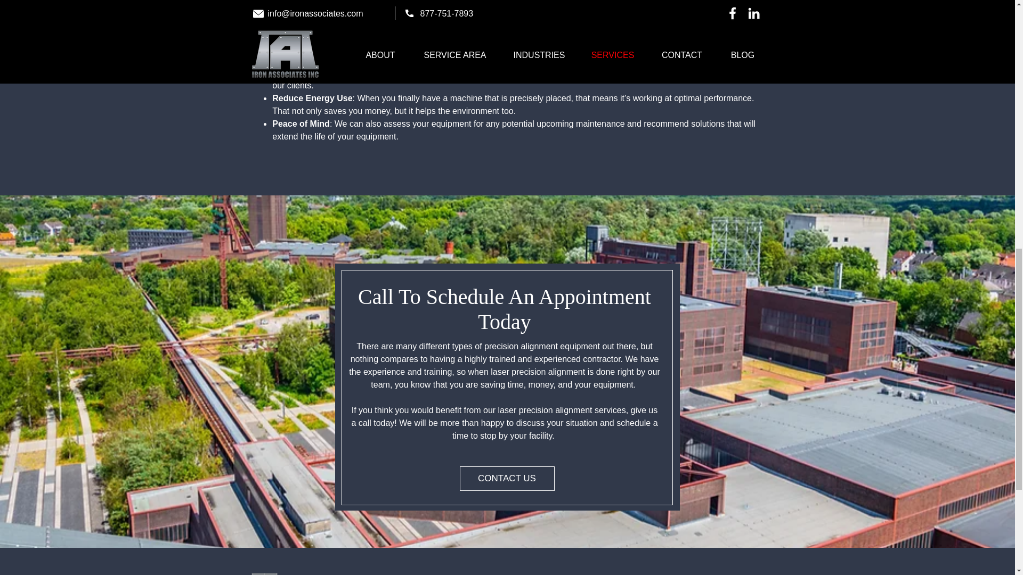  I want to click on CONTACT US, so click(507, 478).